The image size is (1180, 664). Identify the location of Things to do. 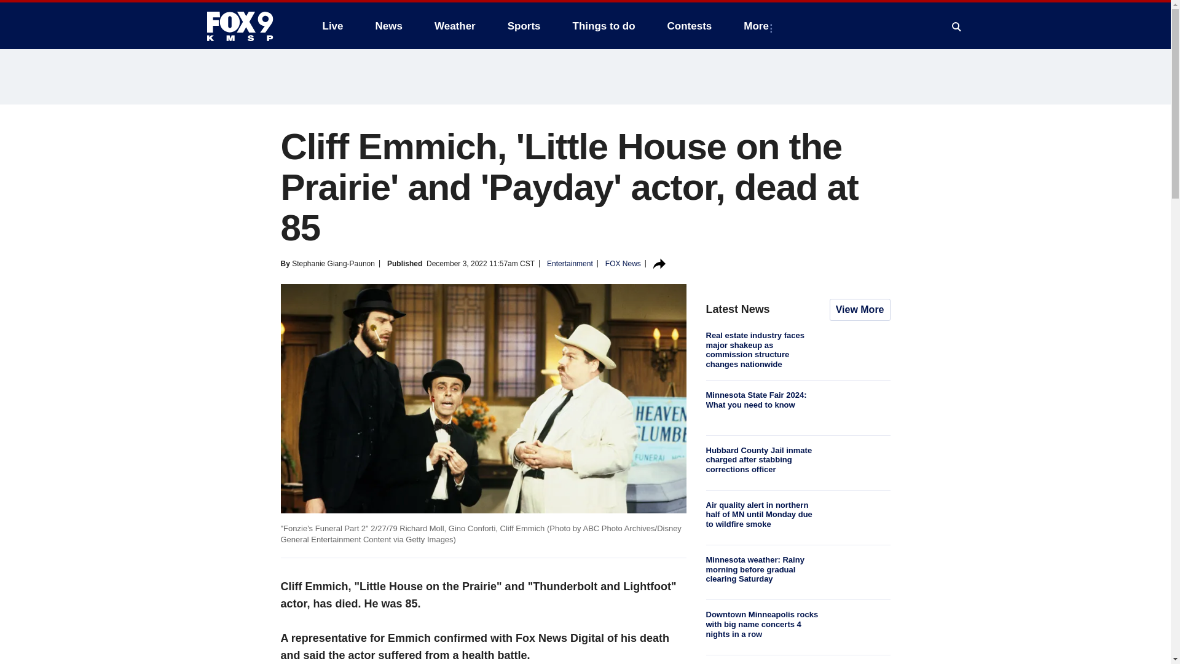
(604, 26).